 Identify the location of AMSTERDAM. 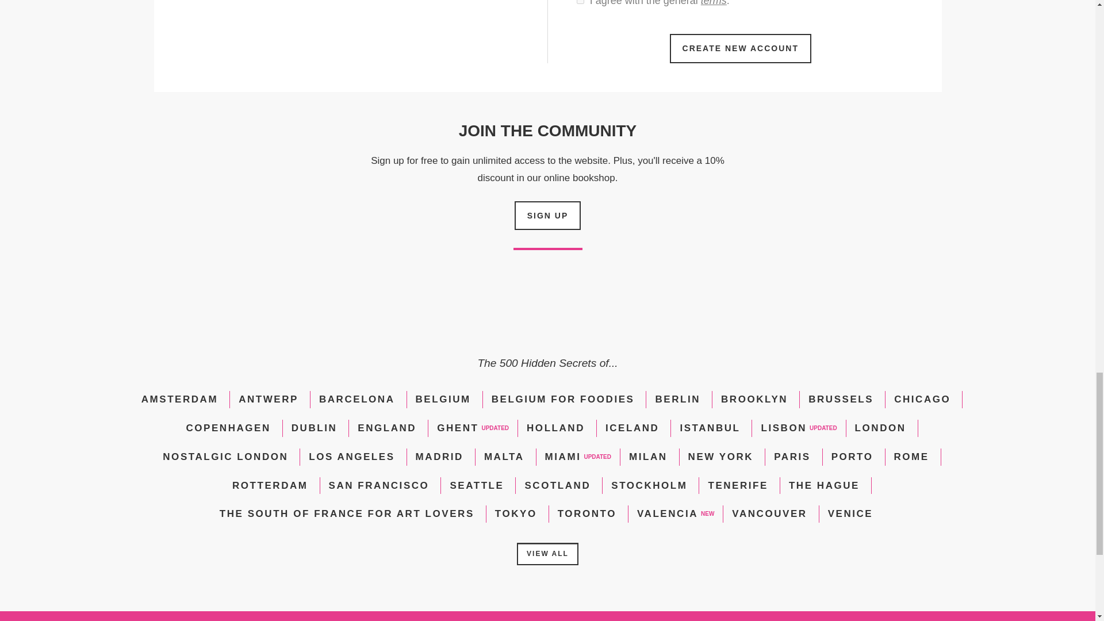
(179, 399).